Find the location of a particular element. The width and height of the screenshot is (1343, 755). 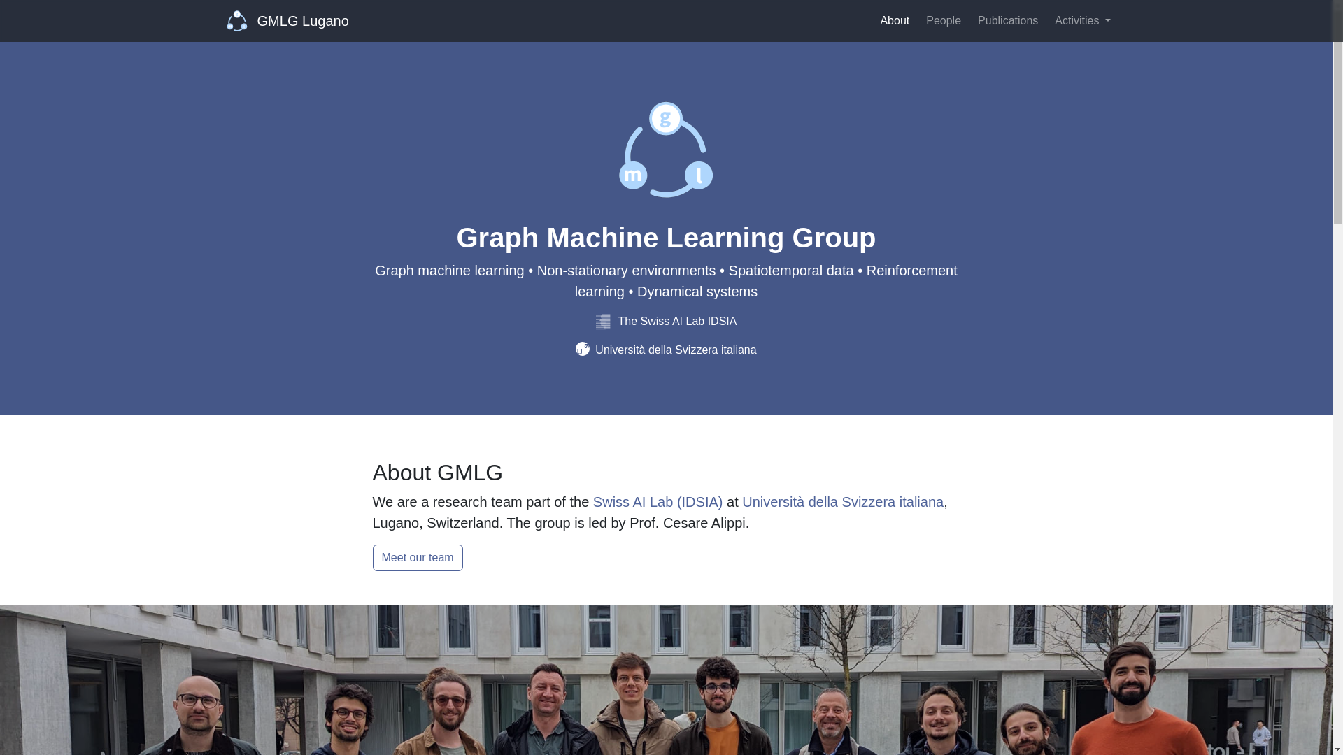

Meet our team is located at coordinates (417, 557).